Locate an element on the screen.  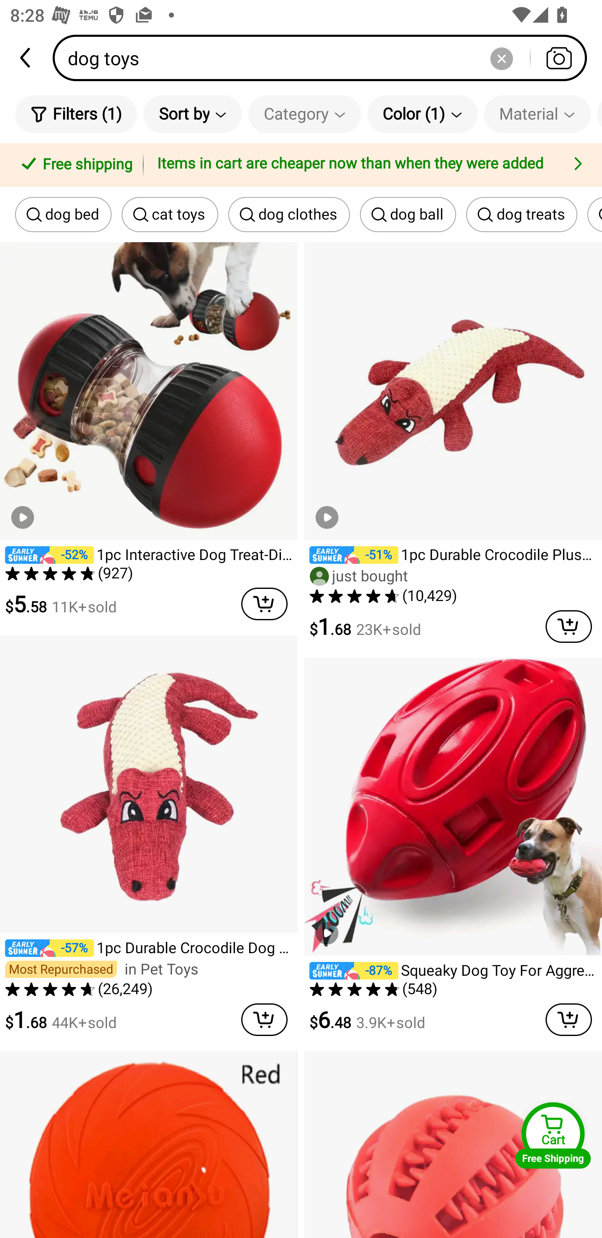
Cart Free Shipping Cart is located at coordinates (553, 1135).